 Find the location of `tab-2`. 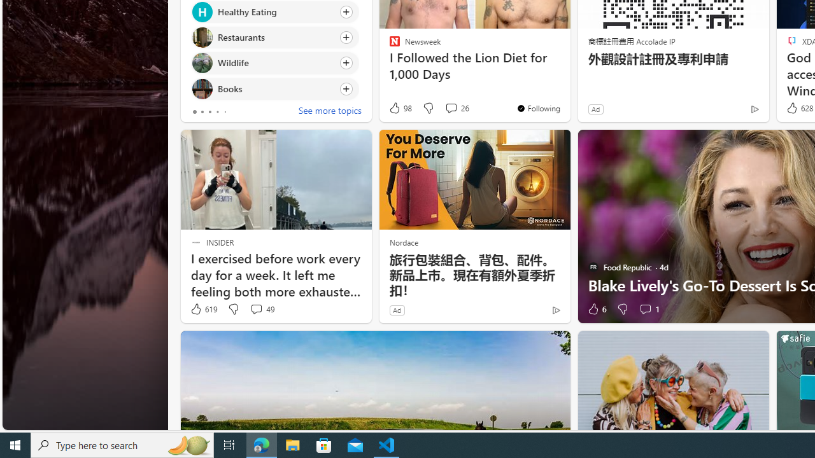

tab-2 is located at coordinates (209, 112).